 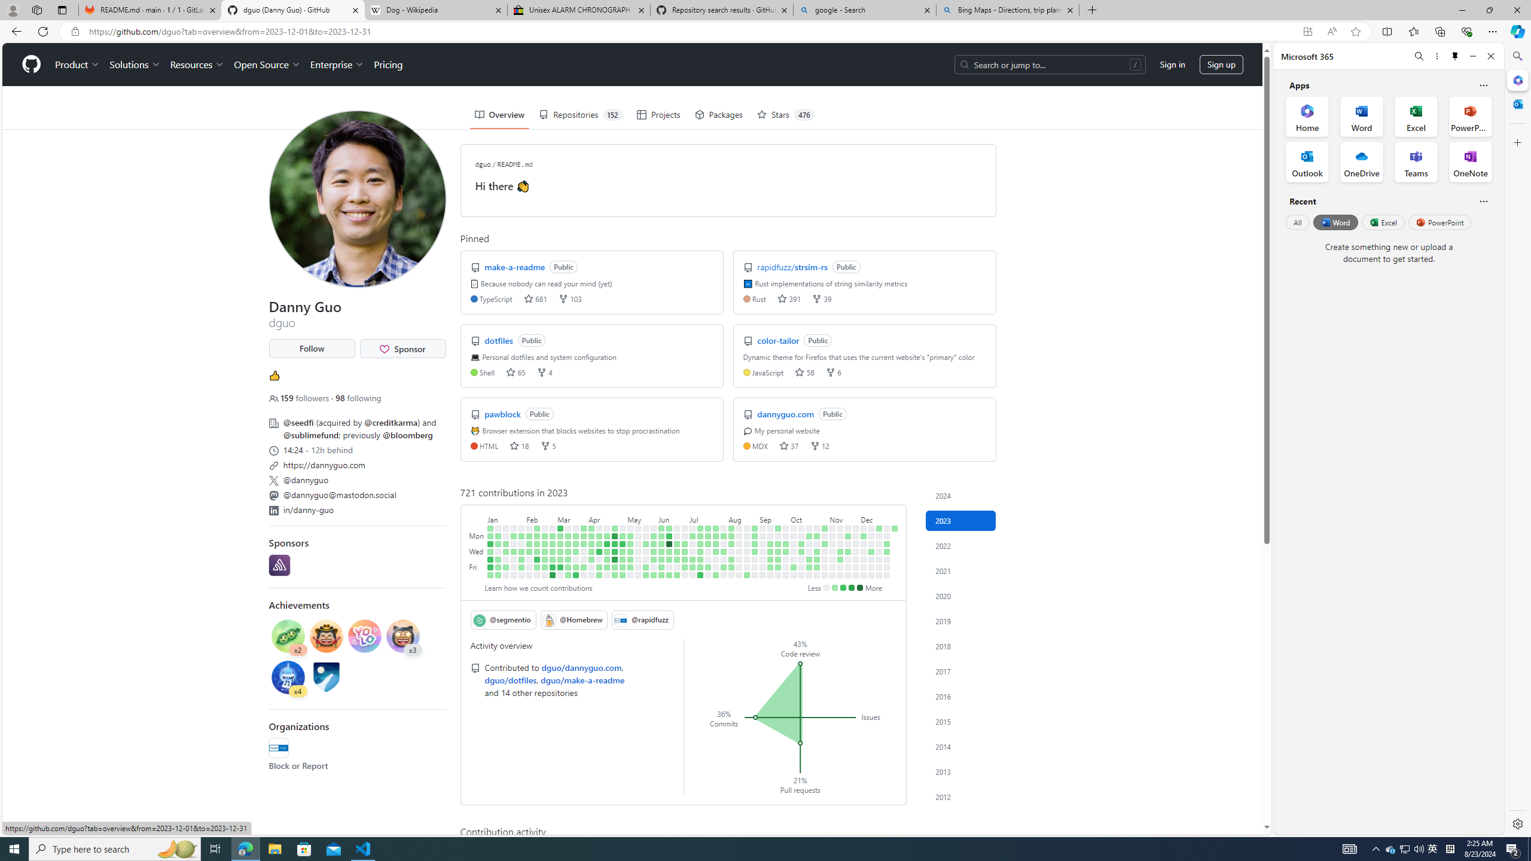 What do you see at coordinates (599, 544) in the screenshot?
I see `3 contributions on April 11th.` at bounding box center [599, 544].